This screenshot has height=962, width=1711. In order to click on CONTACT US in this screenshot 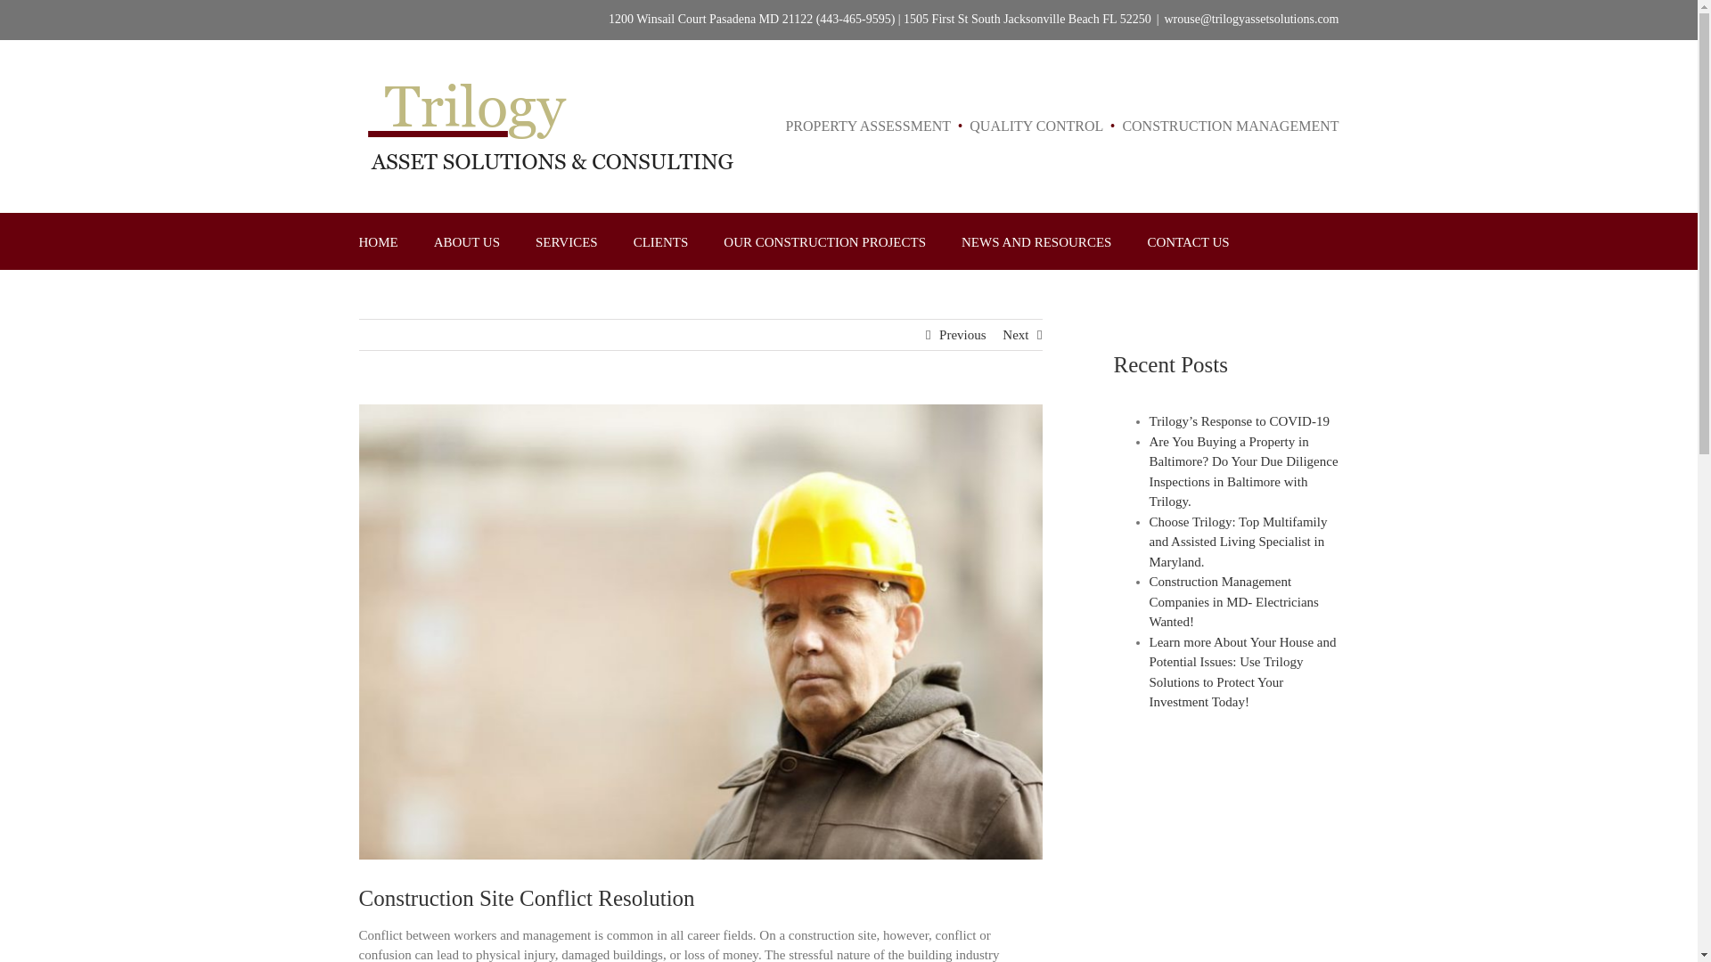, I will do `click(1187, 240)`.